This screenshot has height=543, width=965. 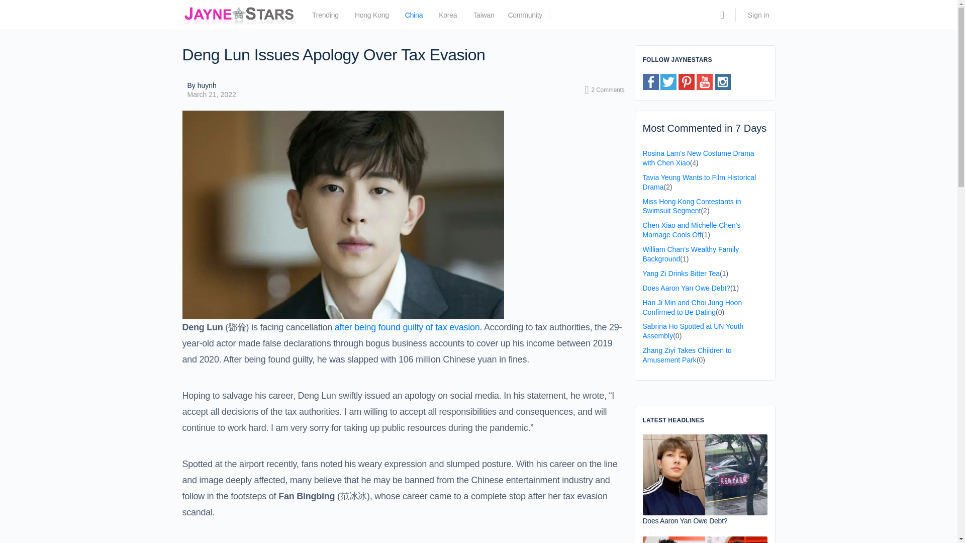 What do you see at coordinates (407, 327) in the screenshot?
I see `after being found guilty of tax evasion` at bounding box center [407, 327].